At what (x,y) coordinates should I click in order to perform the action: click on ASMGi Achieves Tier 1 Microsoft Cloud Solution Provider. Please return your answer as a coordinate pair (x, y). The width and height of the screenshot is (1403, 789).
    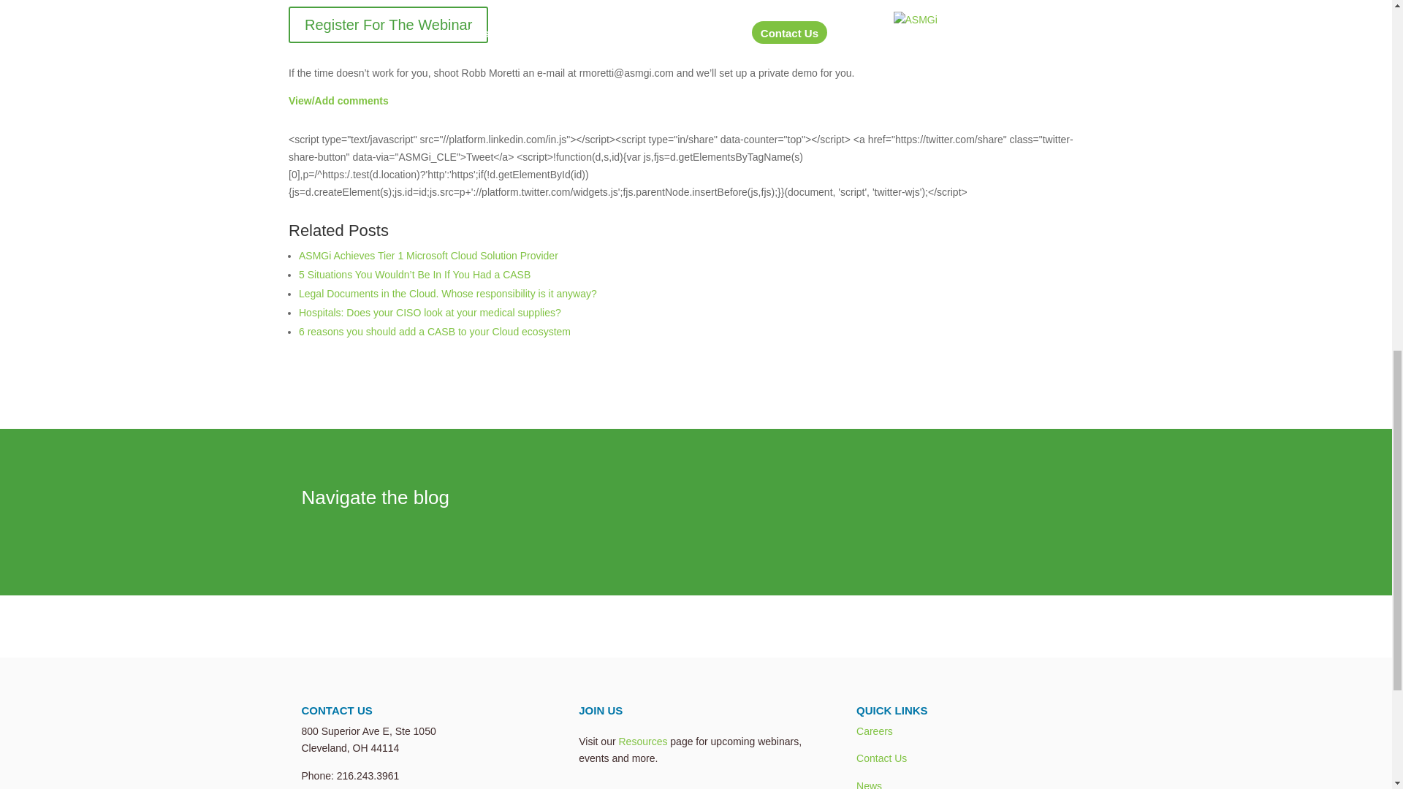
    Looking at the image, I should click on (428, 256).